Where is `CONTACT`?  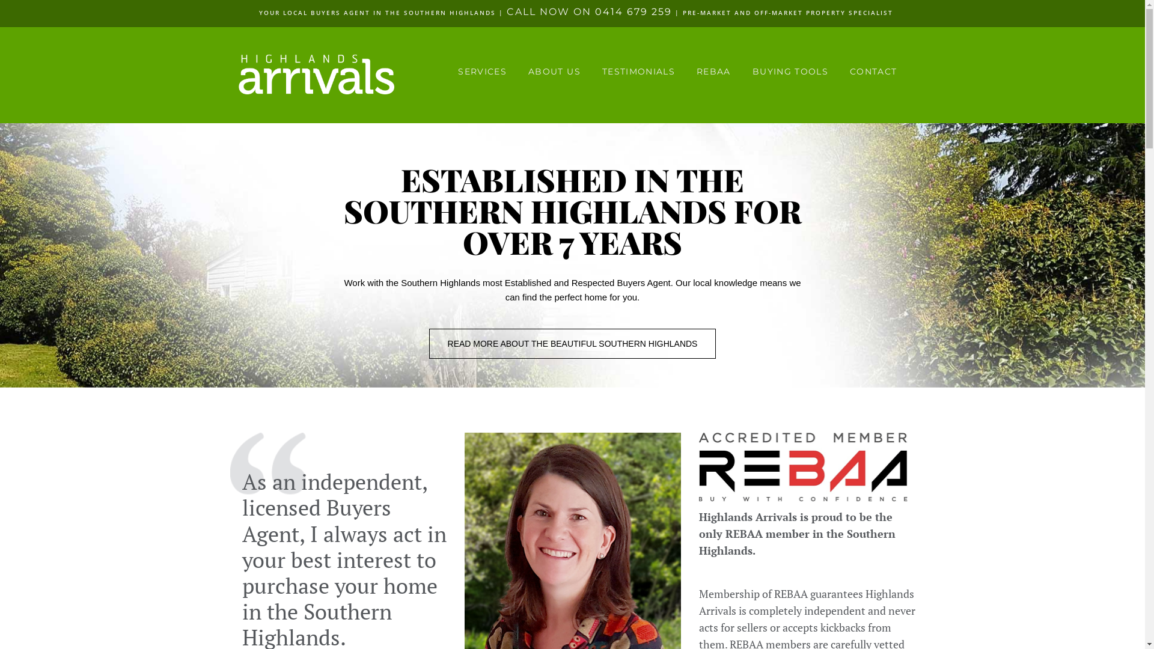 CONTACT is located at coordinates (873, 72).